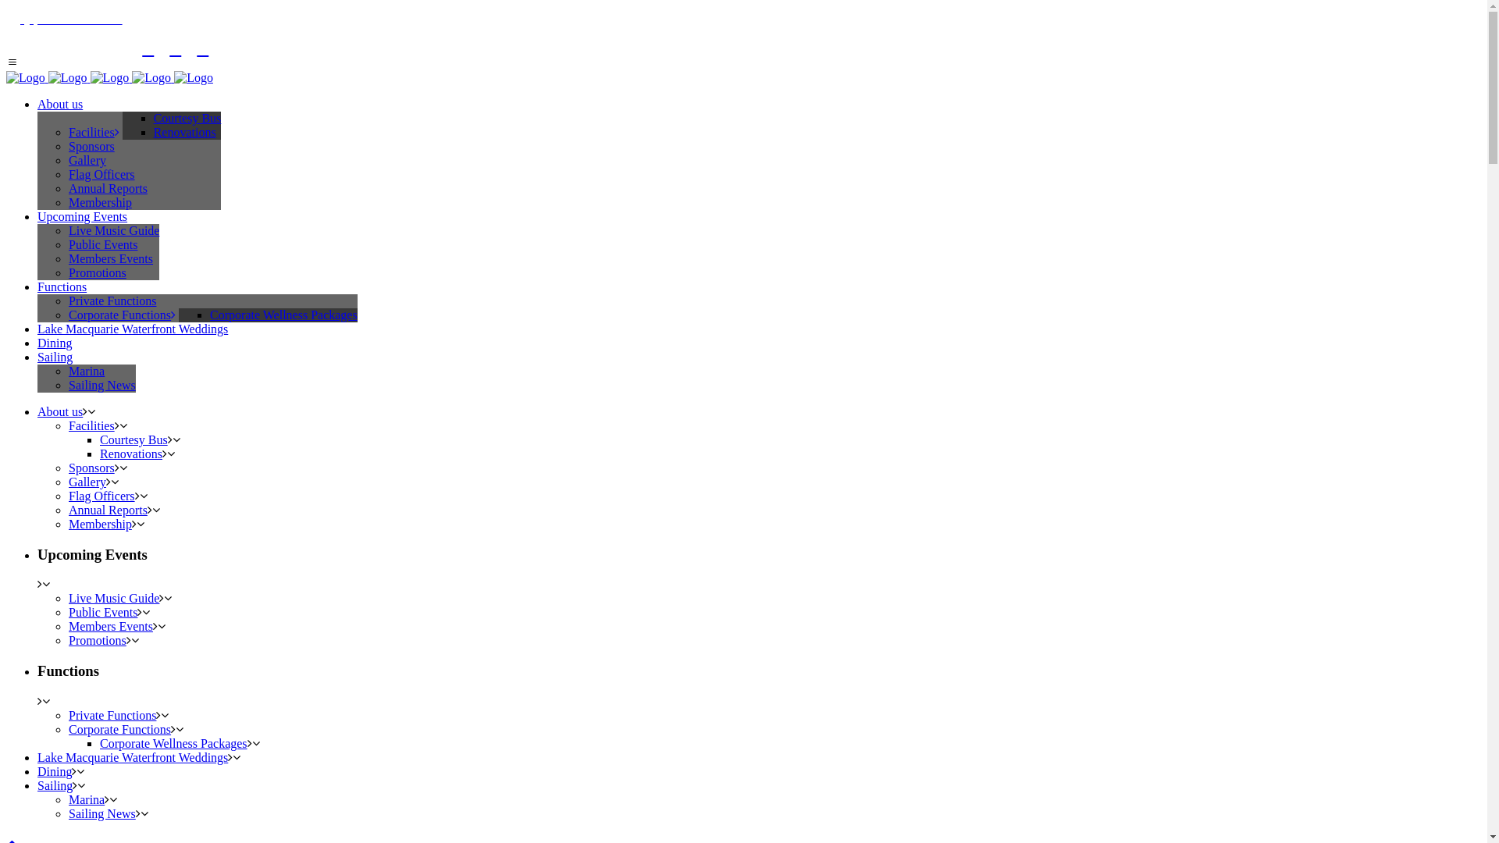 The height and width of the screenshot is (843, 1499). Describe the element at coordinates (87, 161) in the screenshot. I see `Gallery` at that location.